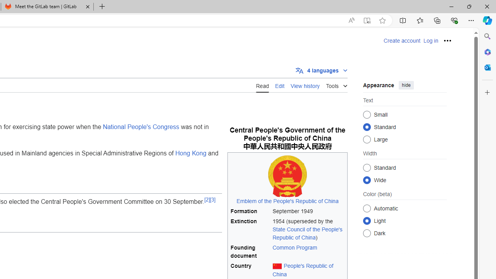 This screenshot has height=279, width=496. I want to click on Extinction, so click(250, 229).